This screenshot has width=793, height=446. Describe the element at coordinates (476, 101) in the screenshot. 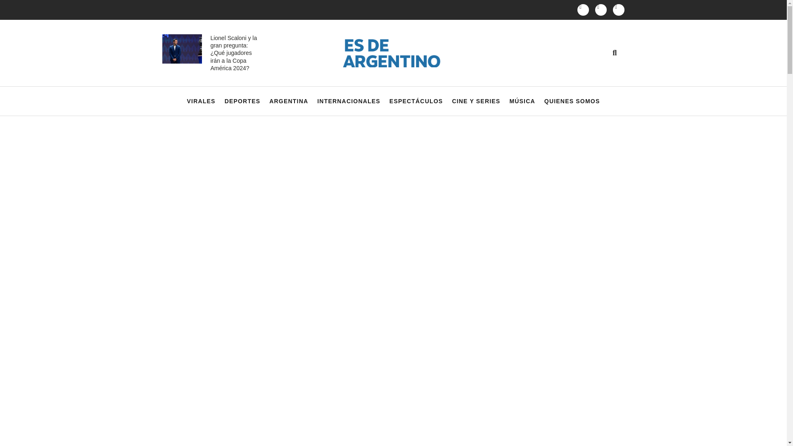

I see `CINE Y SERIES` at that location.